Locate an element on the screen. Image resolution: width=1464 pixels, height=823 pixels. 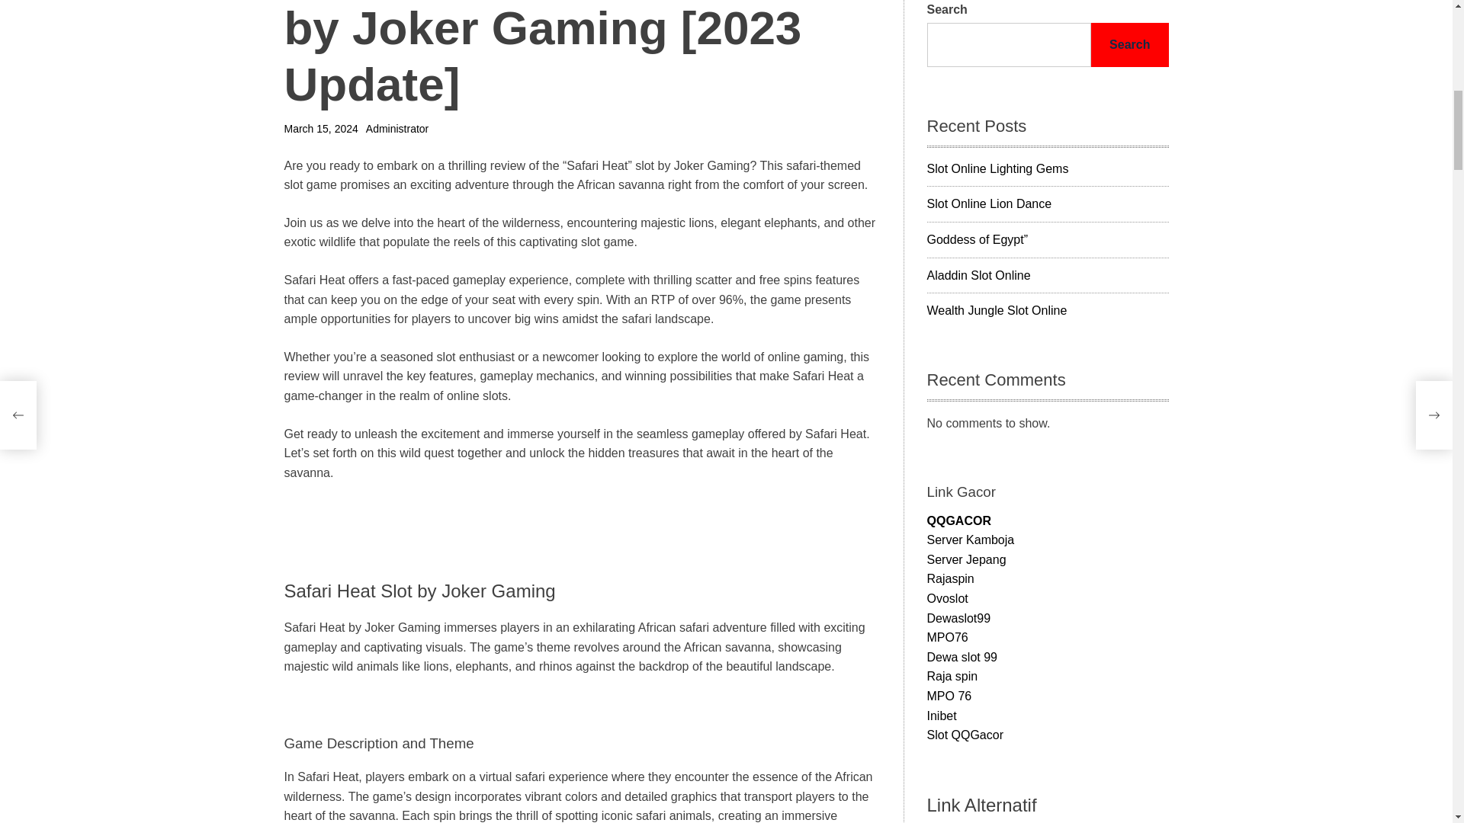
Administrator is located at coordinates (397, 128).